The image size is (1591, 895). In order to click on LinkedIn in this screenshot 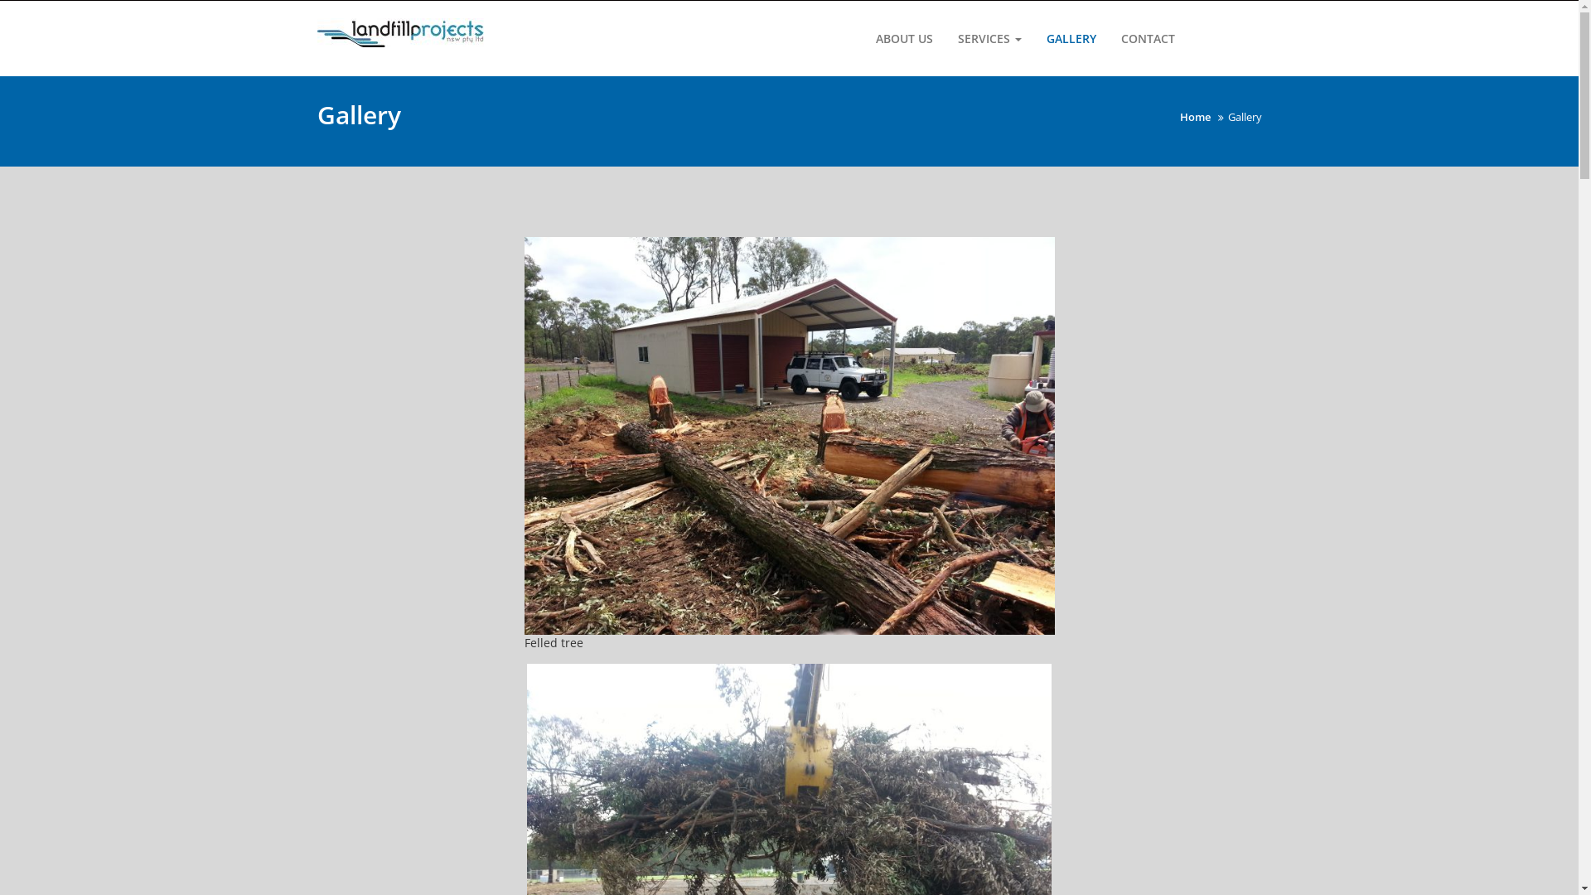, I will do `click(1249, 31)`.